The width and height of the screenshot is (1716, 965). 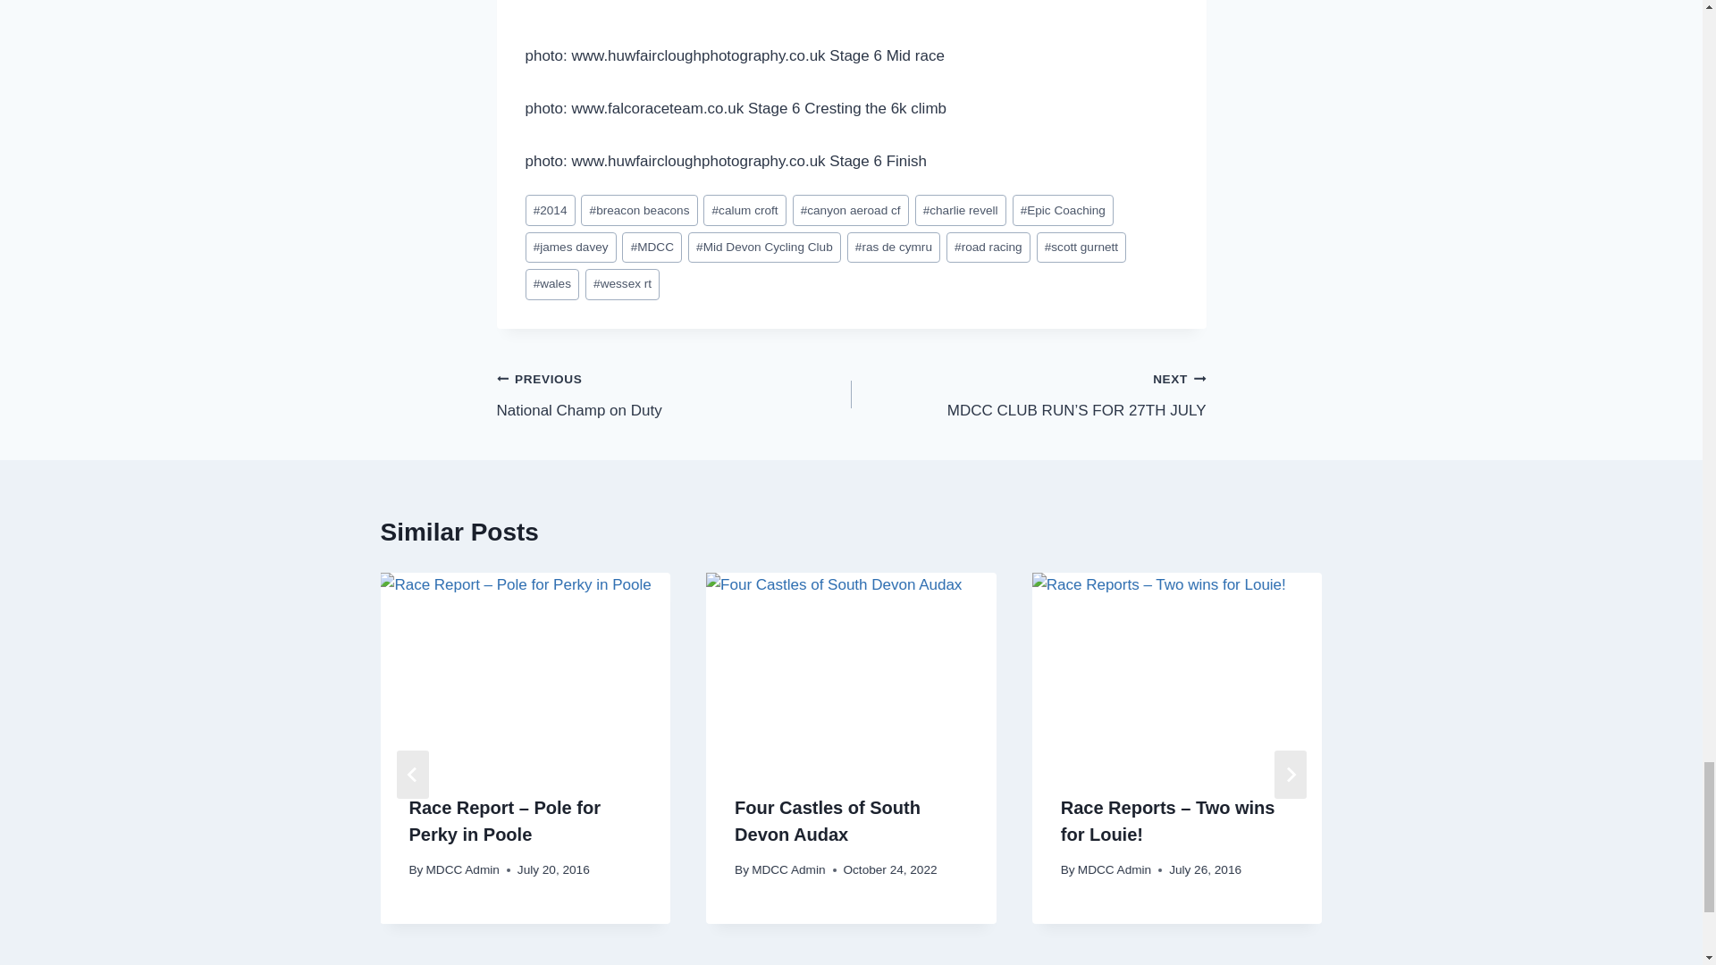 I want to click on road racing, so click(x=988, y=248).